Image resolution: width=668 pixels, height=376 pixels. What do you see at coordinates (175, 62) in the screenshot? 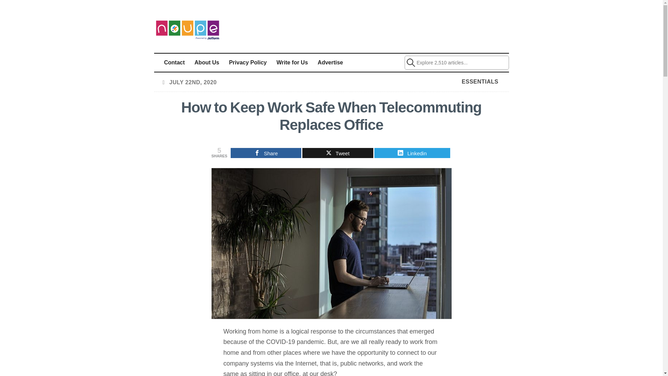
I see `Contact` at bounding box center [175, 62].